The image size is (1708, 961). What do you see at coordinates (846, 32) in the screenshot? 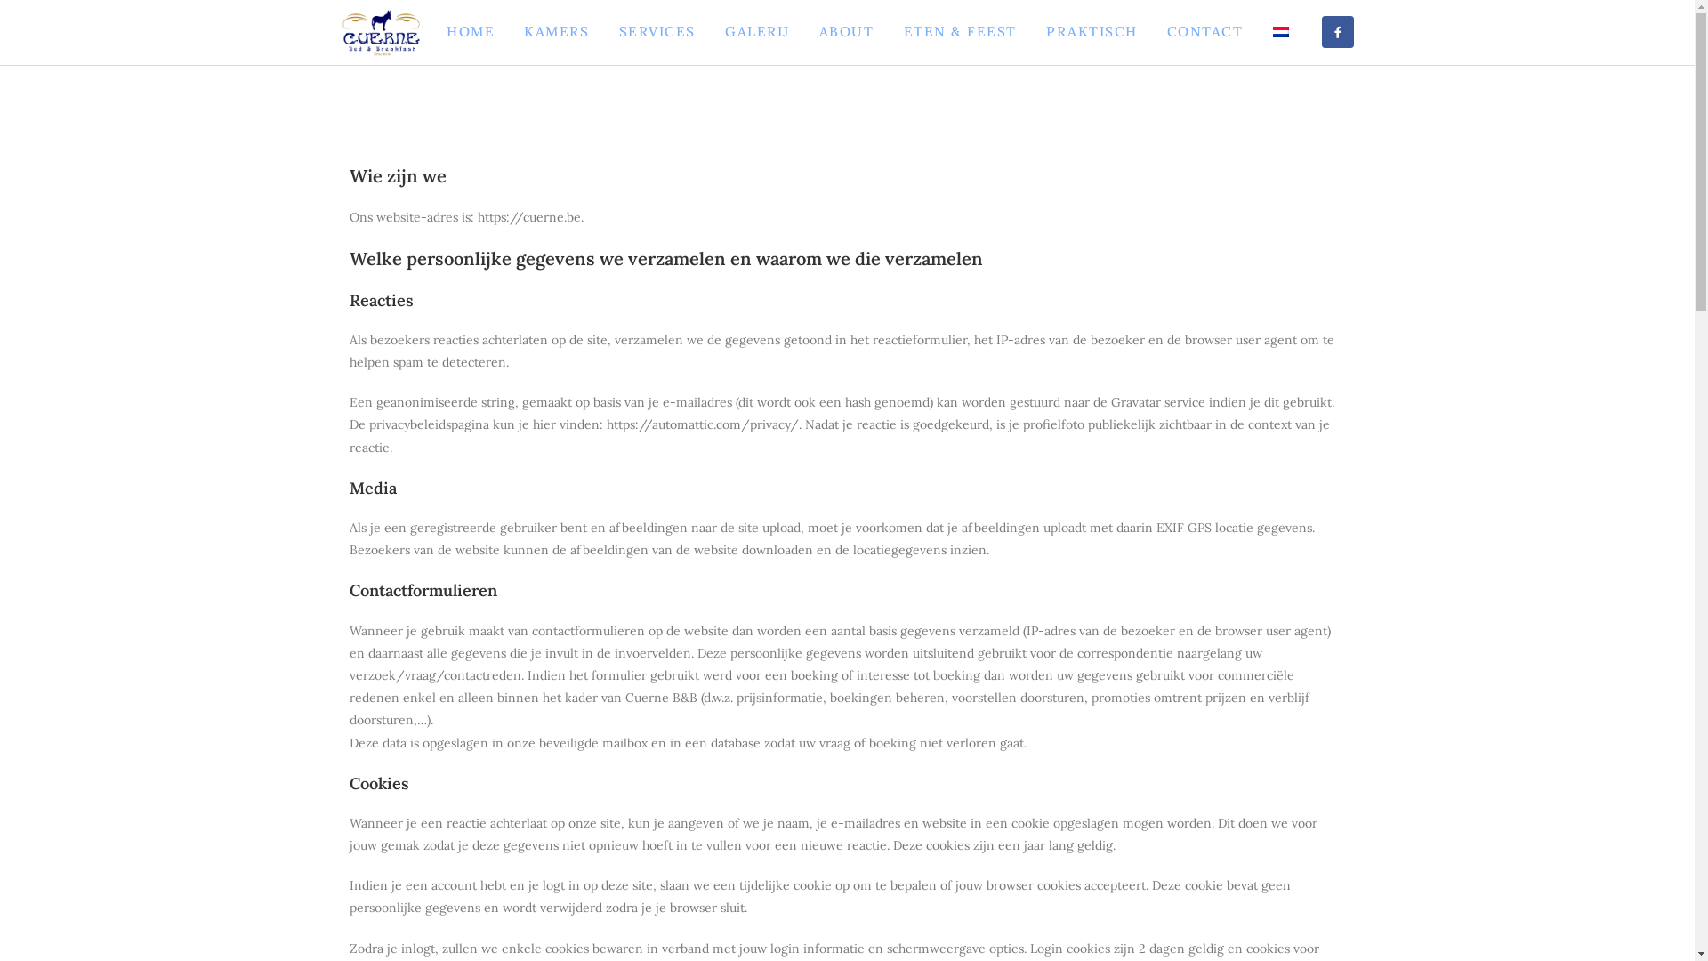
I see `ABOUT` at bounding box center [846, 32].